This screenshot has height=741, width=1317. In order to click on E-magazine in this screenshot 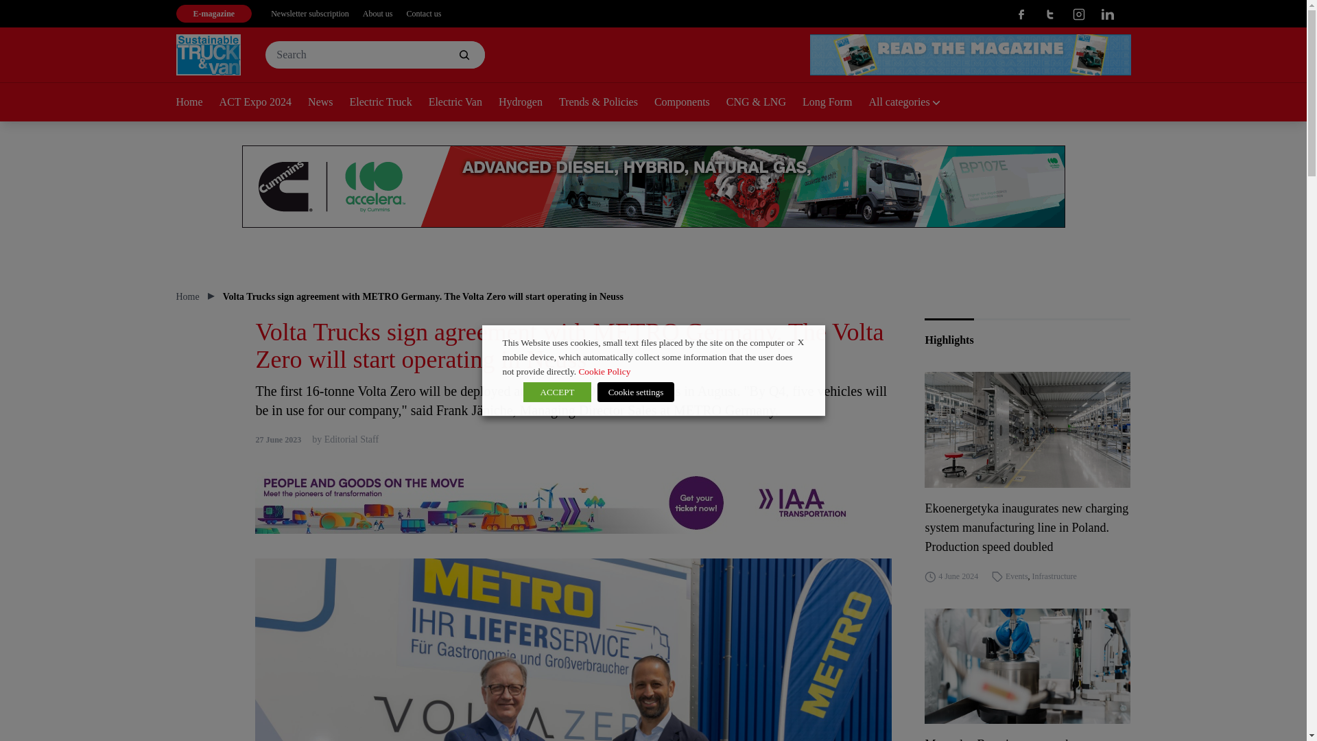, I will do `click(213, 14)`.